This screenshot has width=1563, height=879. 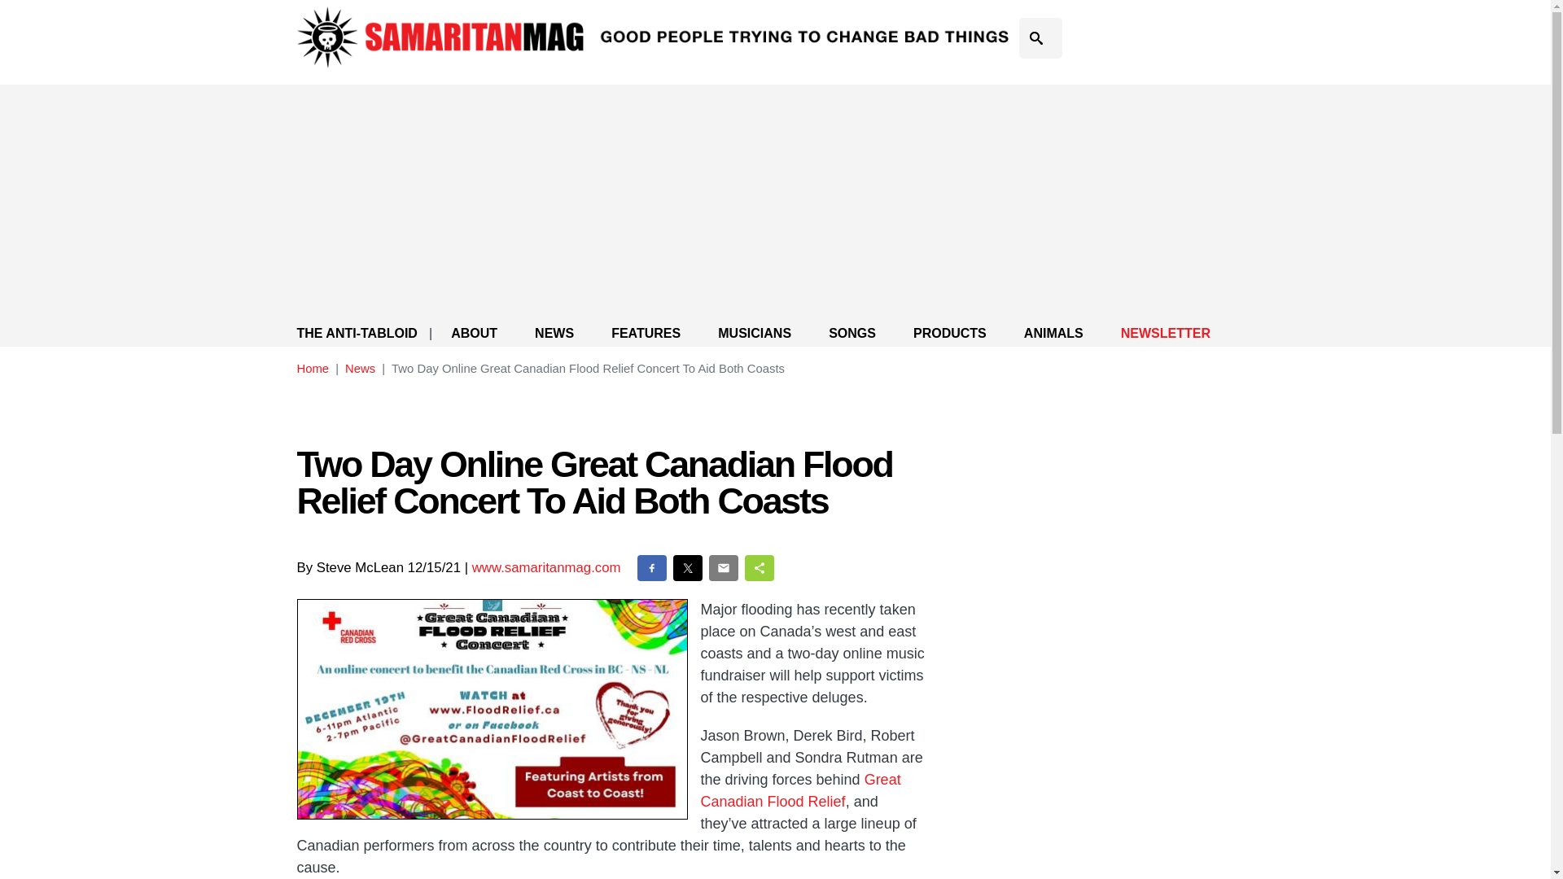 I want to click on Enter search terms you wish to search for., so click(x=1040, y=37).